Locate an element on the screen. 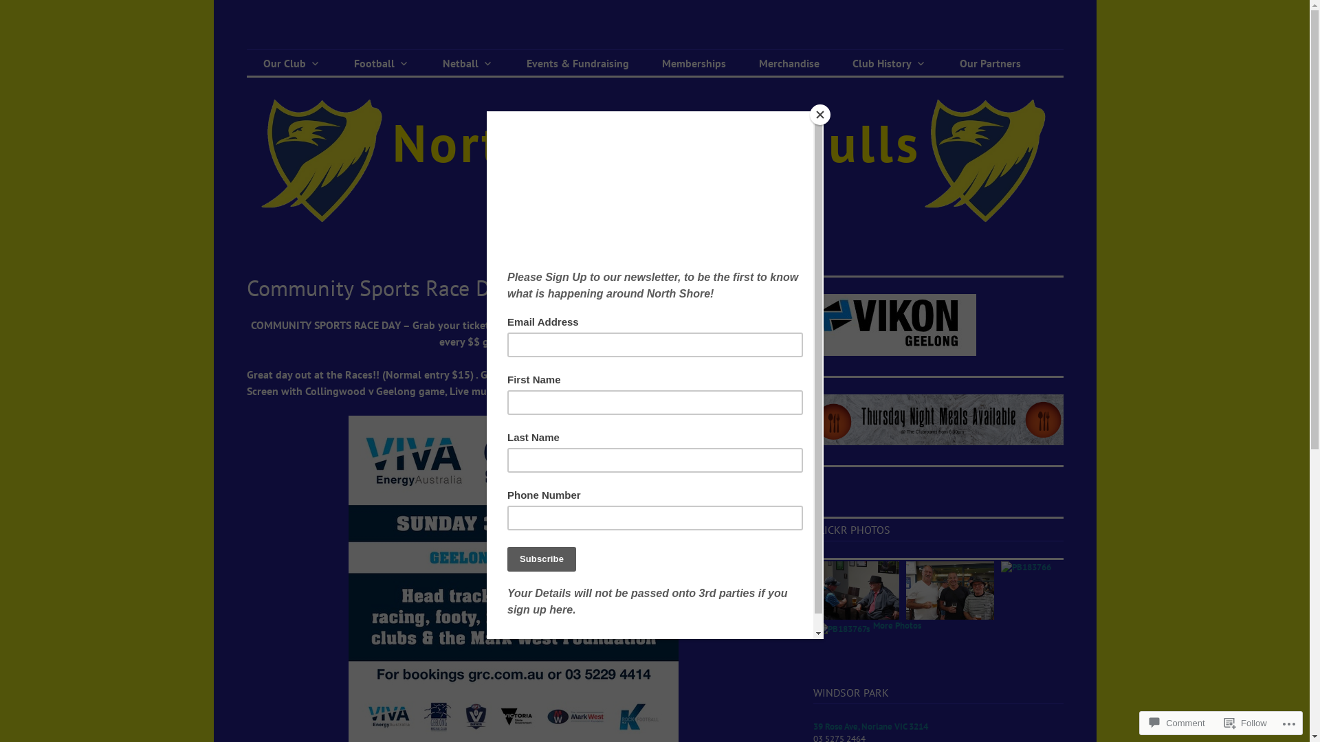  More Photos is located at coordinates (897, 651).